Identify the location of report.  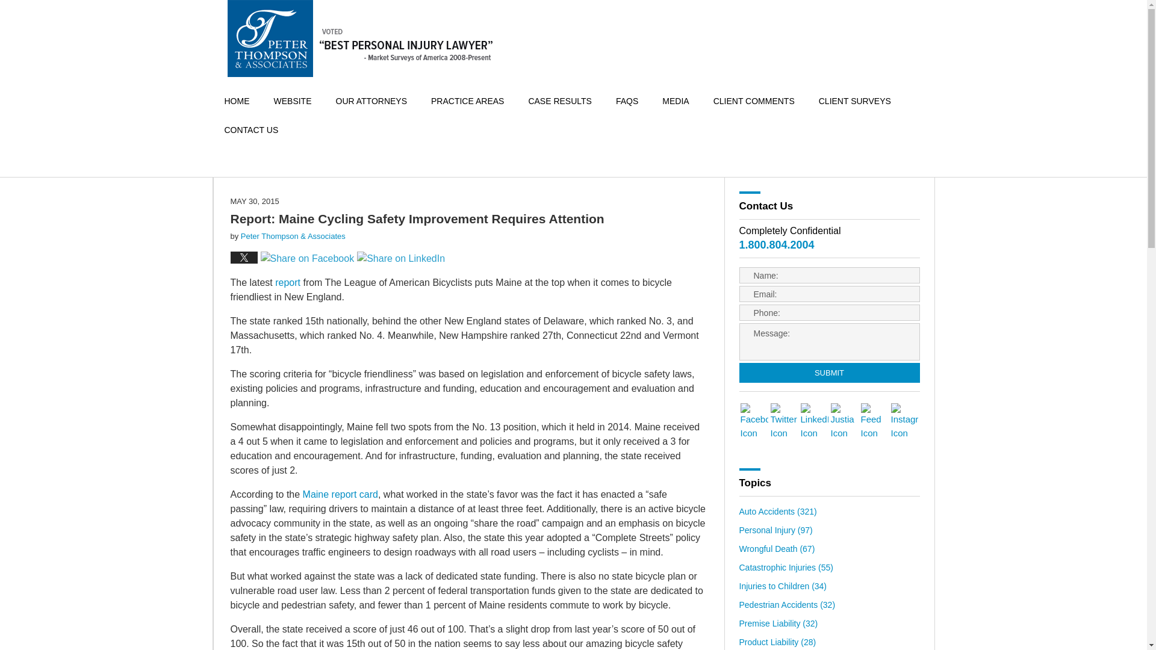
(288, 283).